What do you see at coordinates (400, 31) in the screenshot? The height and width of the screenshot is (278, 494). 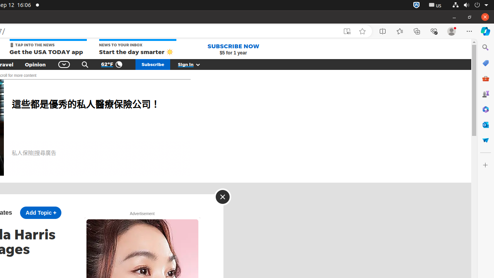 I see `Favorites` at bounding box center [400, 31].